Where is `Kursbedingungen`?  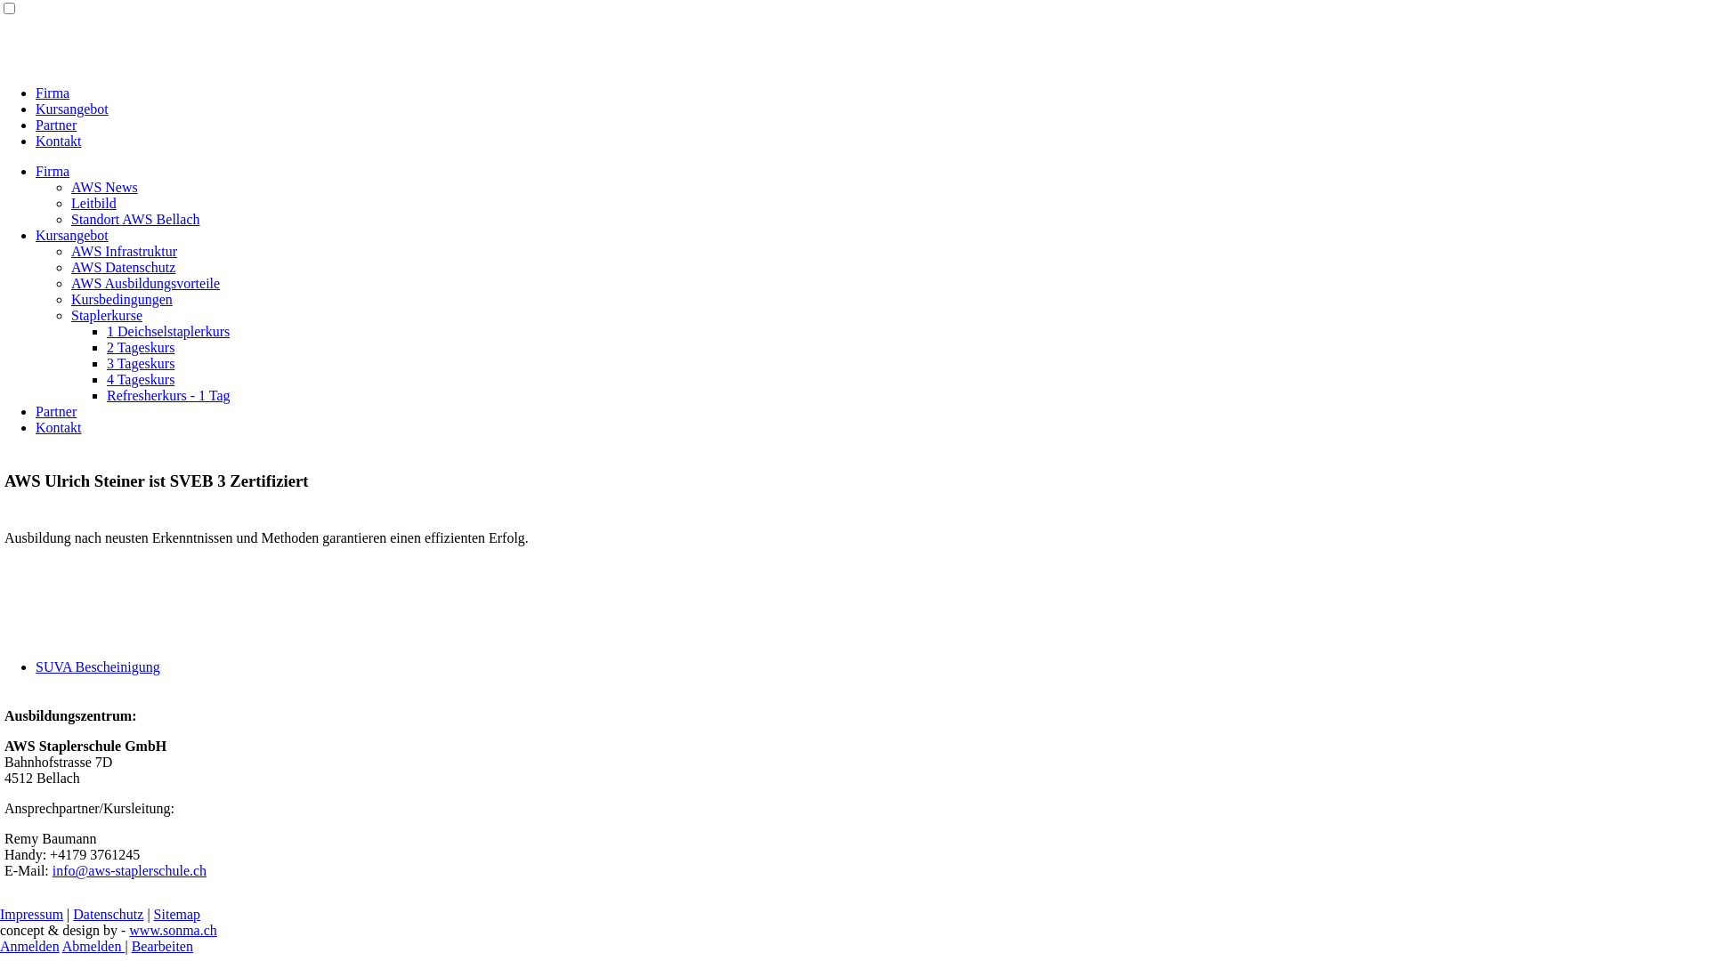
Kursbedingungen is located at coordinates (122, 299).